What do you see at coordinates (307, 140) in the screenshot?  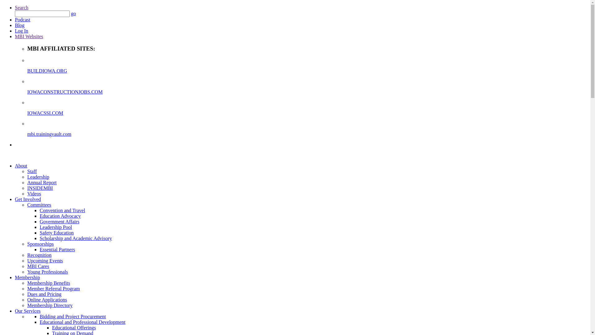 I see `mbi.trainingvault.com` at bounding box center [307, 140].